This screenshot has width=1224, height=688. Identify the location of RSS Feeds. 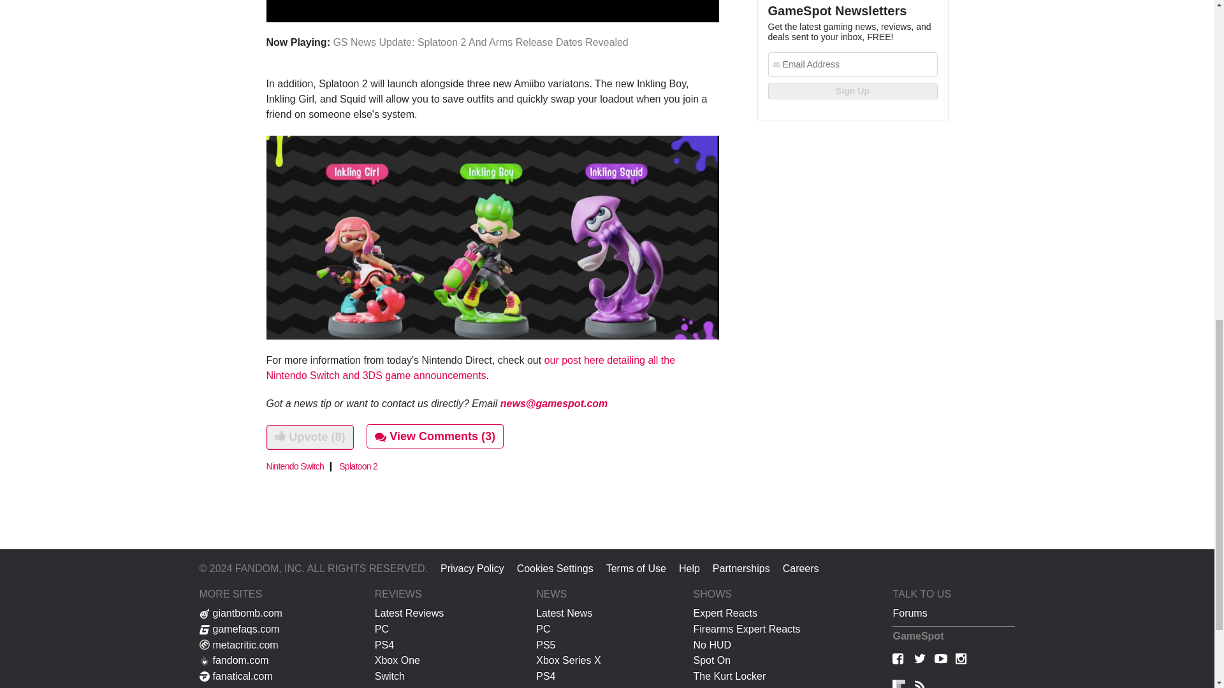
(919, 683).